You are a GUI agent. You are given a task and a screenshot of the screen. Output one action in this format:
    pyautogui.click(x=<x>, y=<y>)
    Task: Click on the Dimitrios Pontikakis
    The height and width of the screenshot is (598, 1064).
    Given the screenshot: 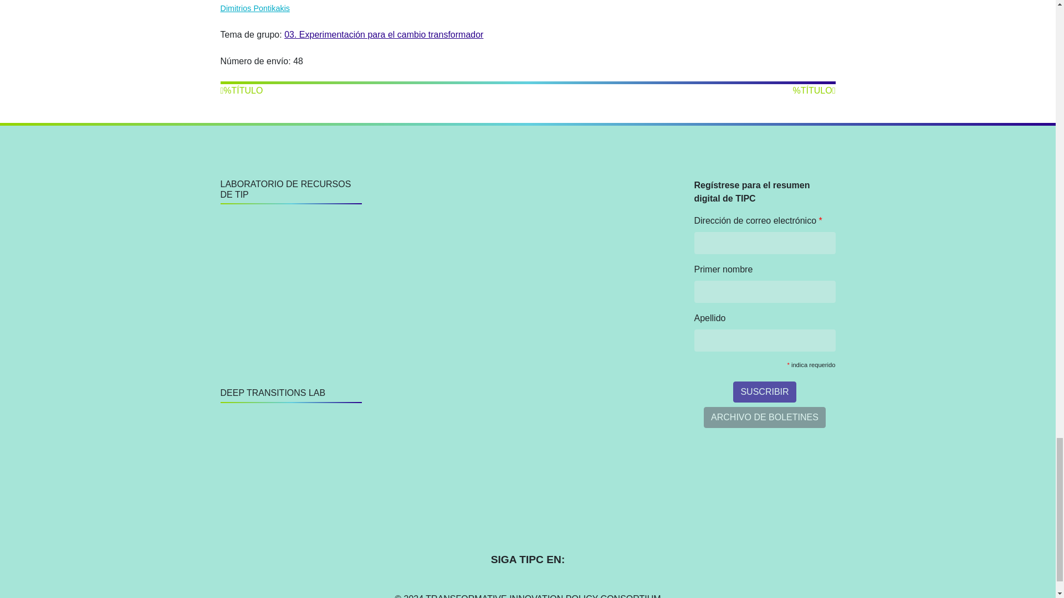 What is the action you would take?
    pyautogui.click(x=255, y=8)
    